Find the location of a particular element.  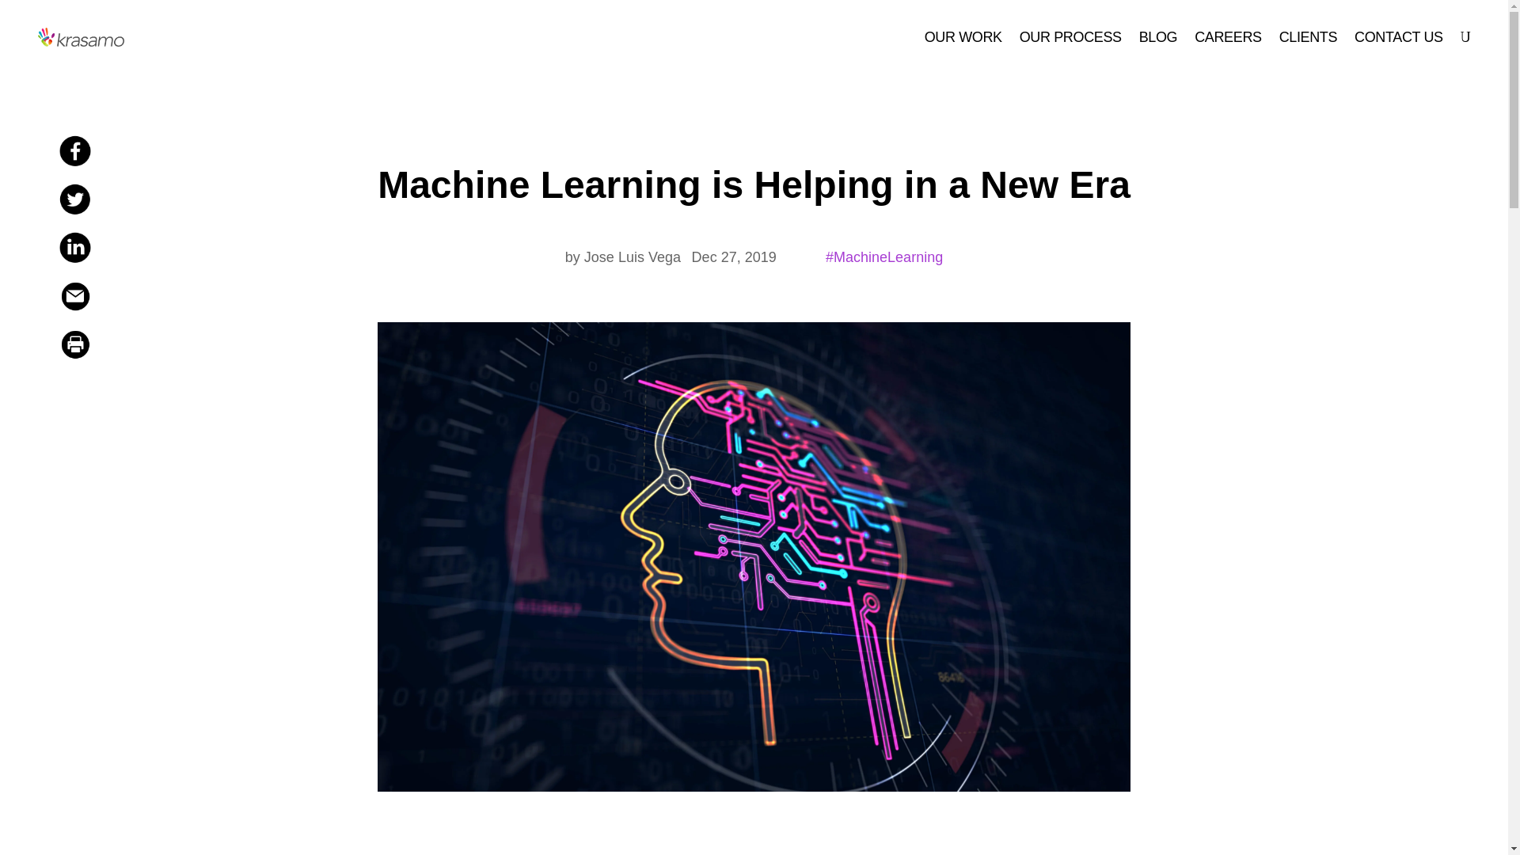

OUR WORK is located at coordinates (963, 36).